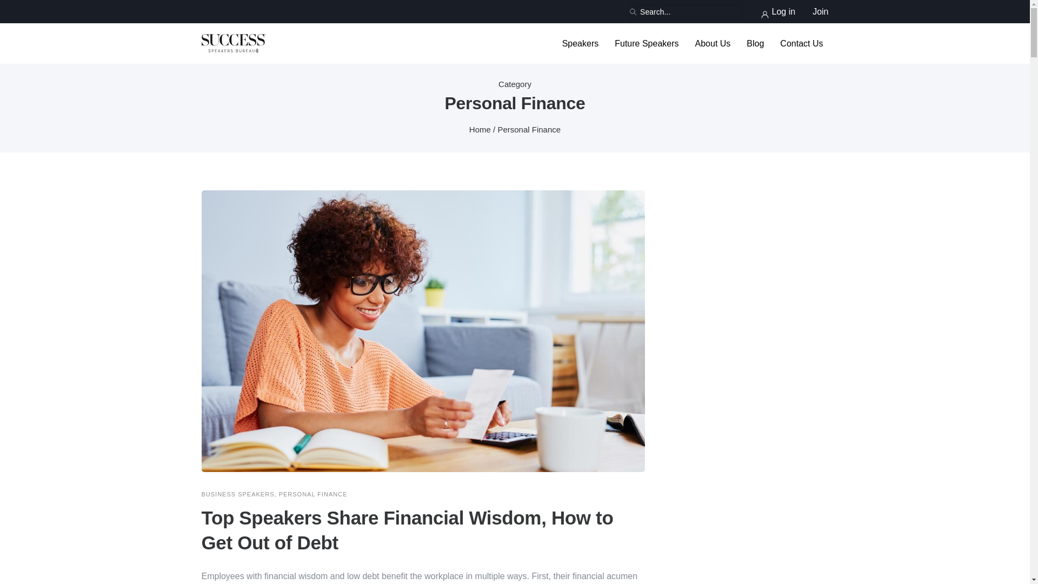 Image resolution: width=1038 pixels, height=584 pixels. Describe the element at coordinates (647, 43) in the screenshot. I see `Future Speakers` at that location.